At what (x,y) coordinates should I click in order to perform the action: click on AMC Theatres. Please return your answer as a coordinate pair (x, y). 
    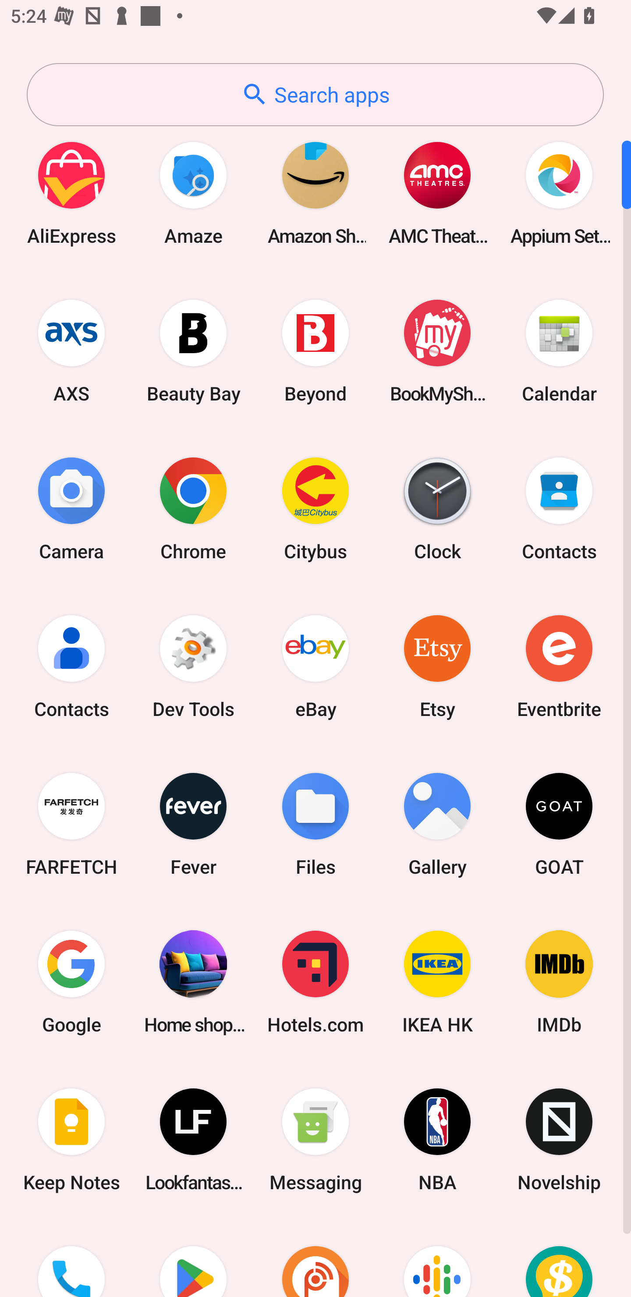
    Looking at the image, I should click on (437, 193).